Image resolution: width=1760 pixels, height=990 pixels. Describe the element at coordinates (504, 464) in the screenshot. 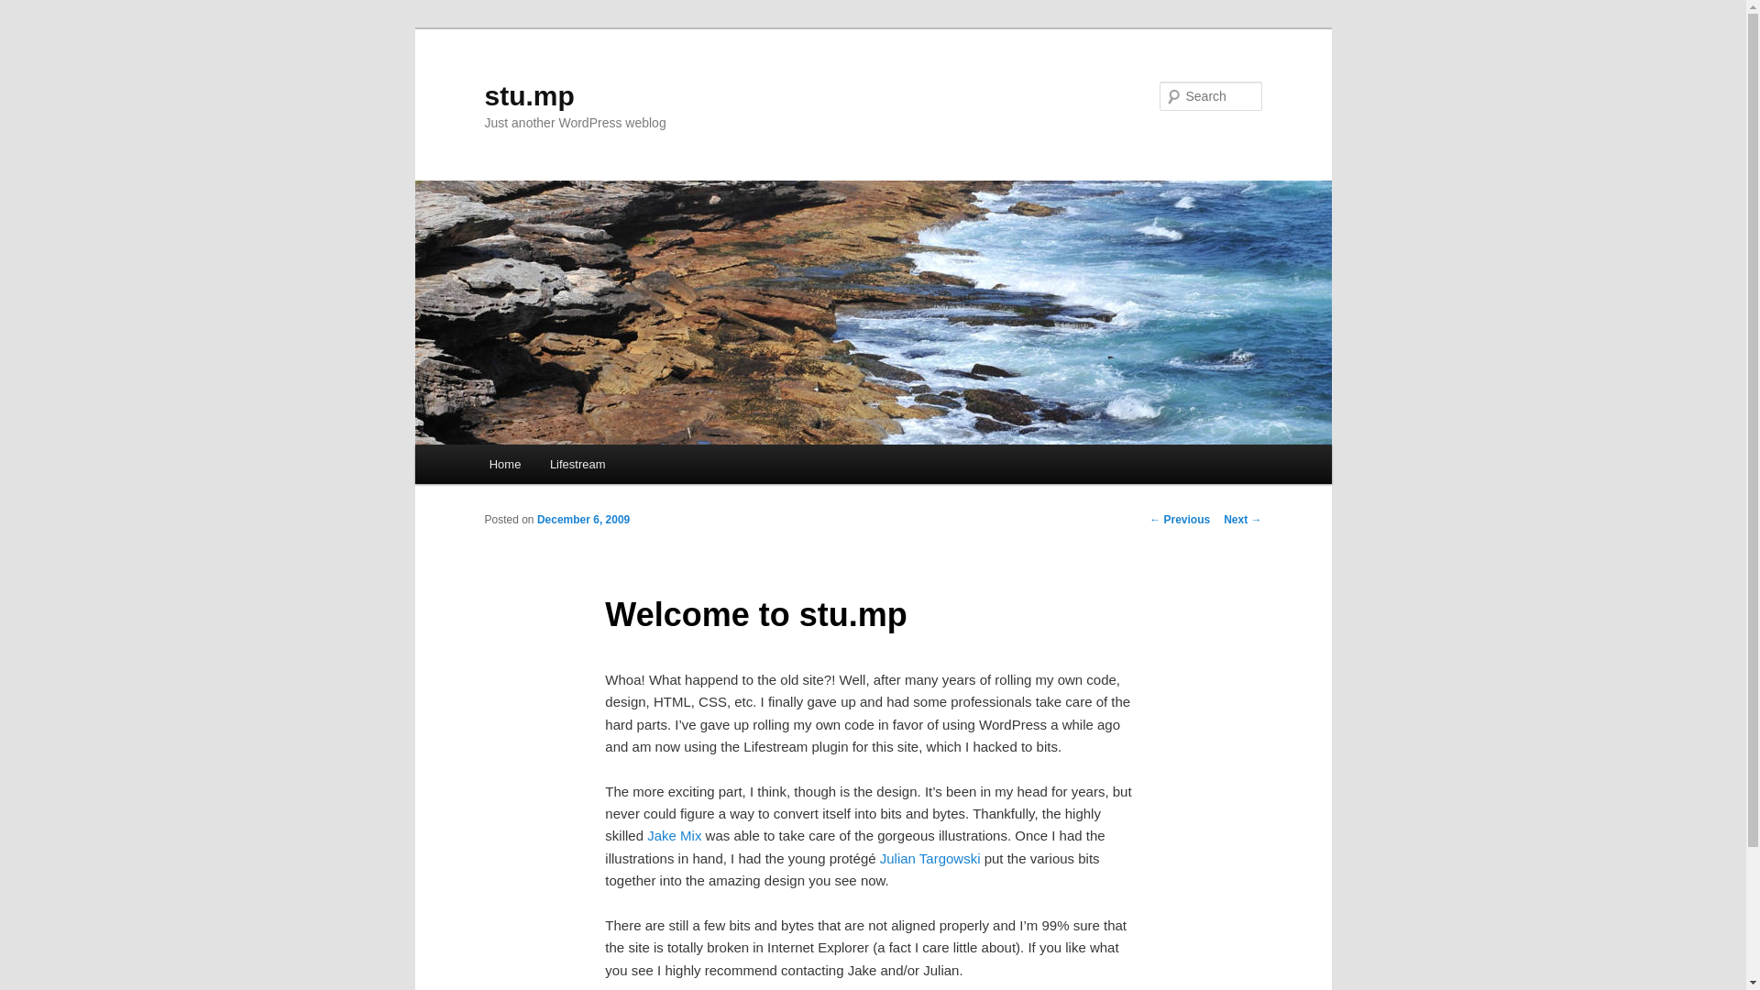

I see `Home` at that location.